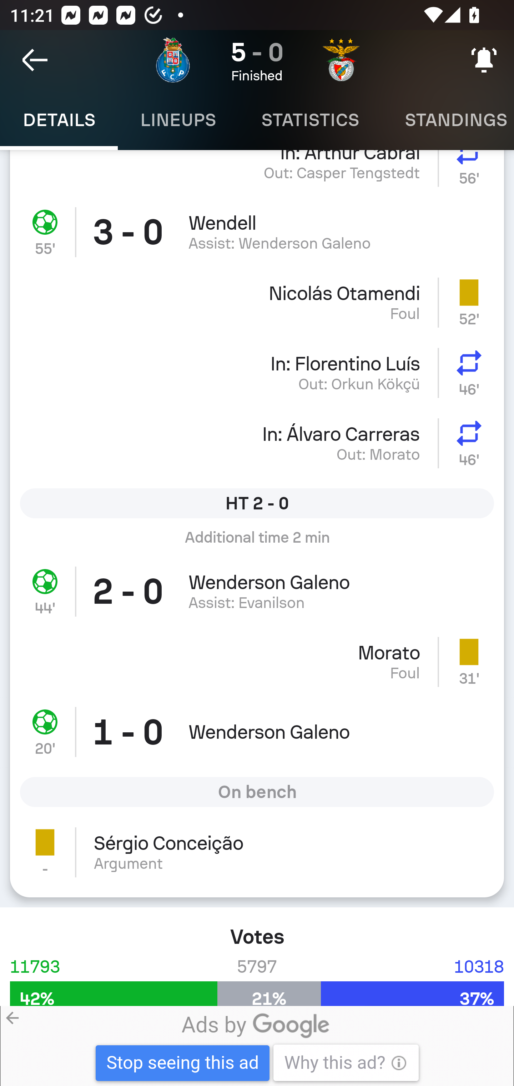 Image resolution: width=514 pixels, height=1086 pixels. Describe the element at coordinates (257, 542) in the screenshot. I see `Additional time 2 min` at that location.